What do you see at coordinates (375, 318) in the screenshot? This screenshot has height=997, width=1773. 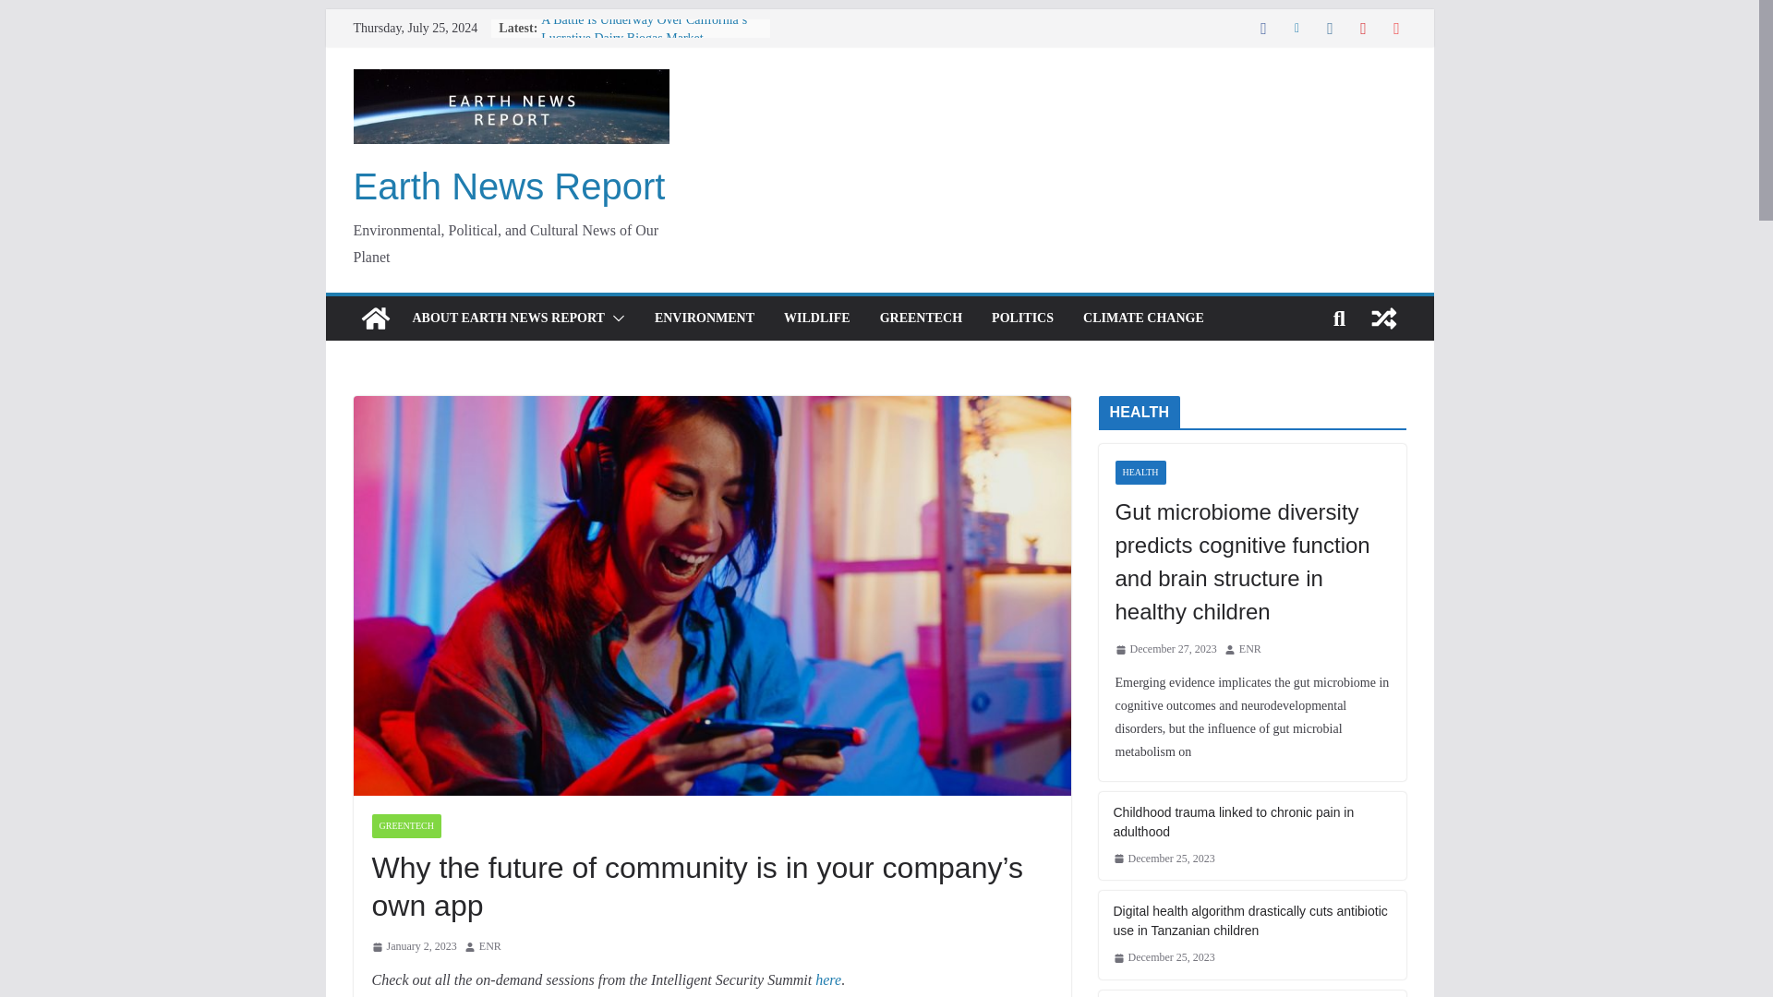 I see `Earth News Report` at bounding box center [375, 318].